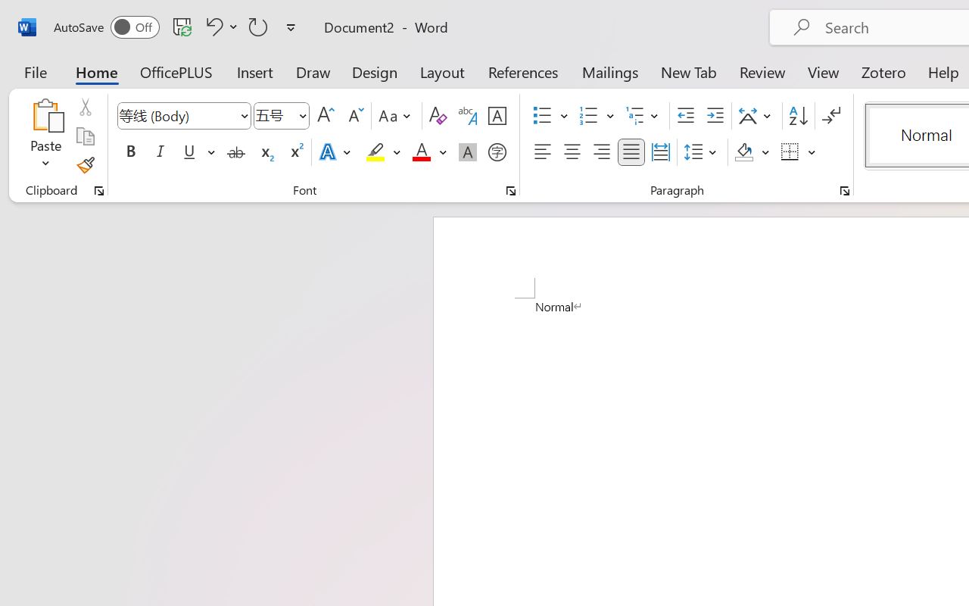 This screenshot has height=606, width=969. Describe the element at coordinates (354, 116) in the screenshot. I see `Shrink Font` at that location.